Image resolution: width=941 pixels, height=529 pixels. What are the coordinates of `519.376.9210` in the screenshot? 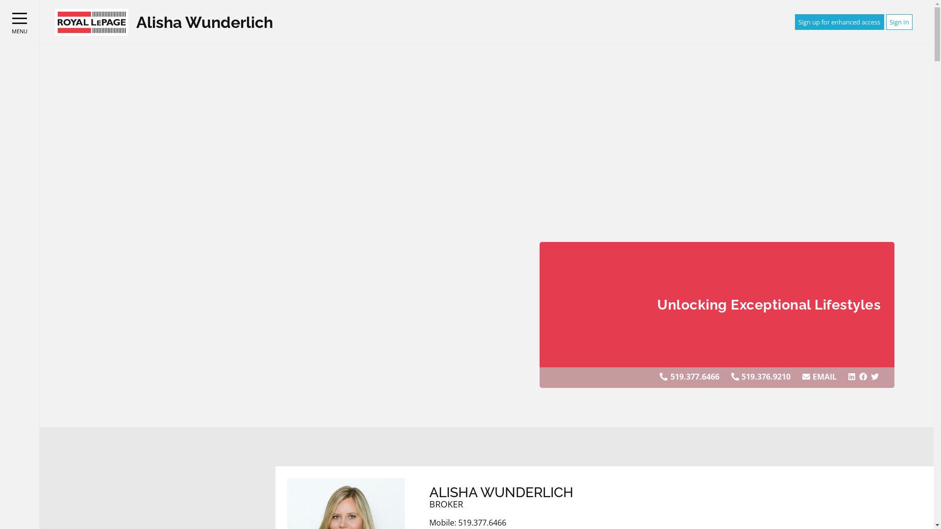 It's located at (766, 377).